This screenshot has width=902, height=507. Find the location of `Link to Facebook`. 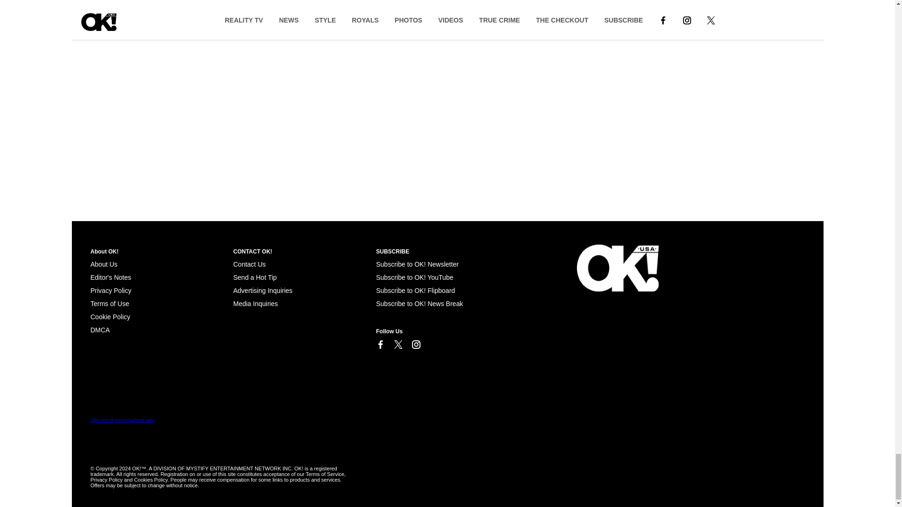

Link to Facebook is located at coordinates (380, 345).